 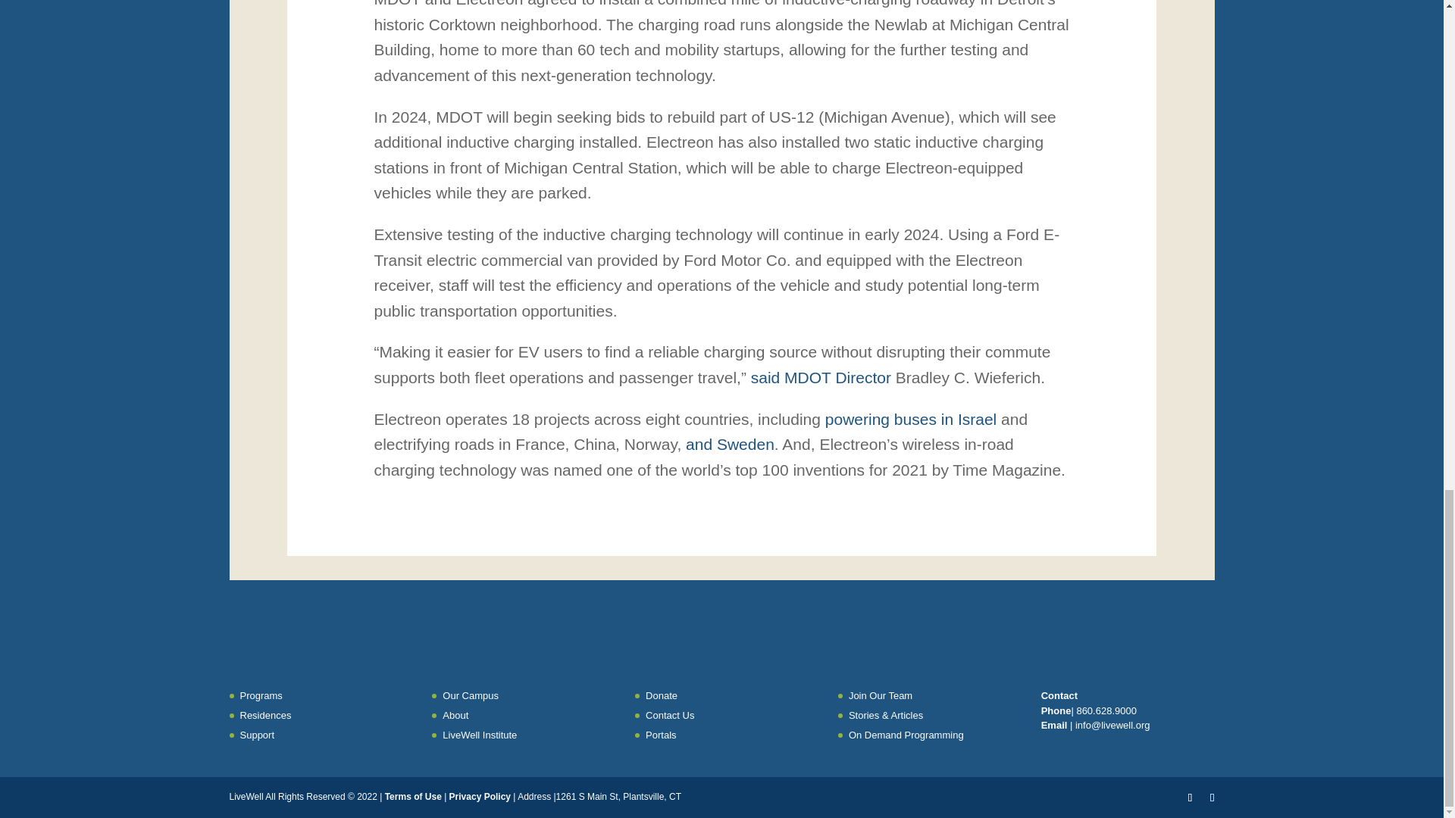 I want to click on Privacy Policy, so click(x=481, y=797).